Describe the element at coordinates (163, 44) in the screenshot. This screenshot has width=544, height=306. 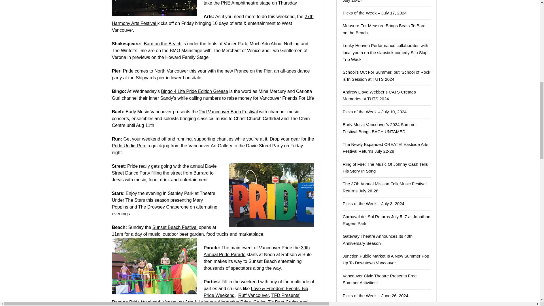
I see `Bard on the Beach` at that location.